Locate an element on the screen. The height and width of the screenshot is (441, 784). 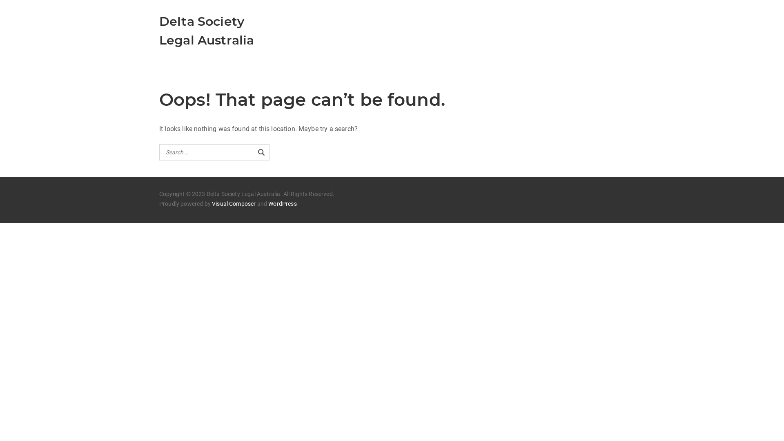
Visual Composer is located at coordinates (234, 204).